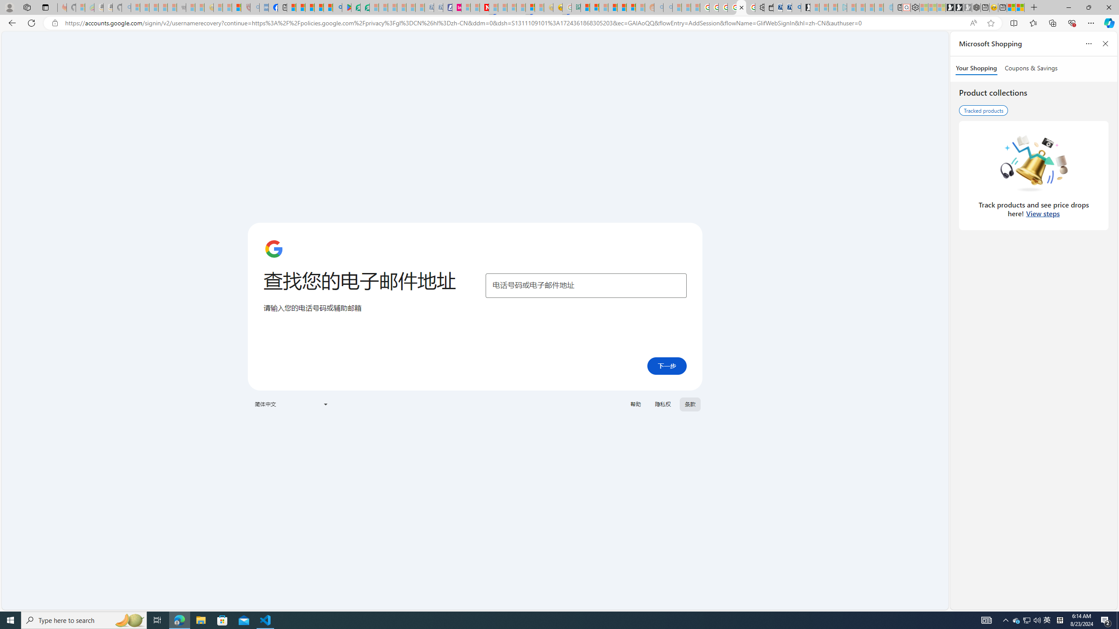 This screenshot has width=1119, height=629. Describe the element at coordinates (457, 7) in the screenshot. I see `Jobs - lastminute.com Investor Portal` at that location.